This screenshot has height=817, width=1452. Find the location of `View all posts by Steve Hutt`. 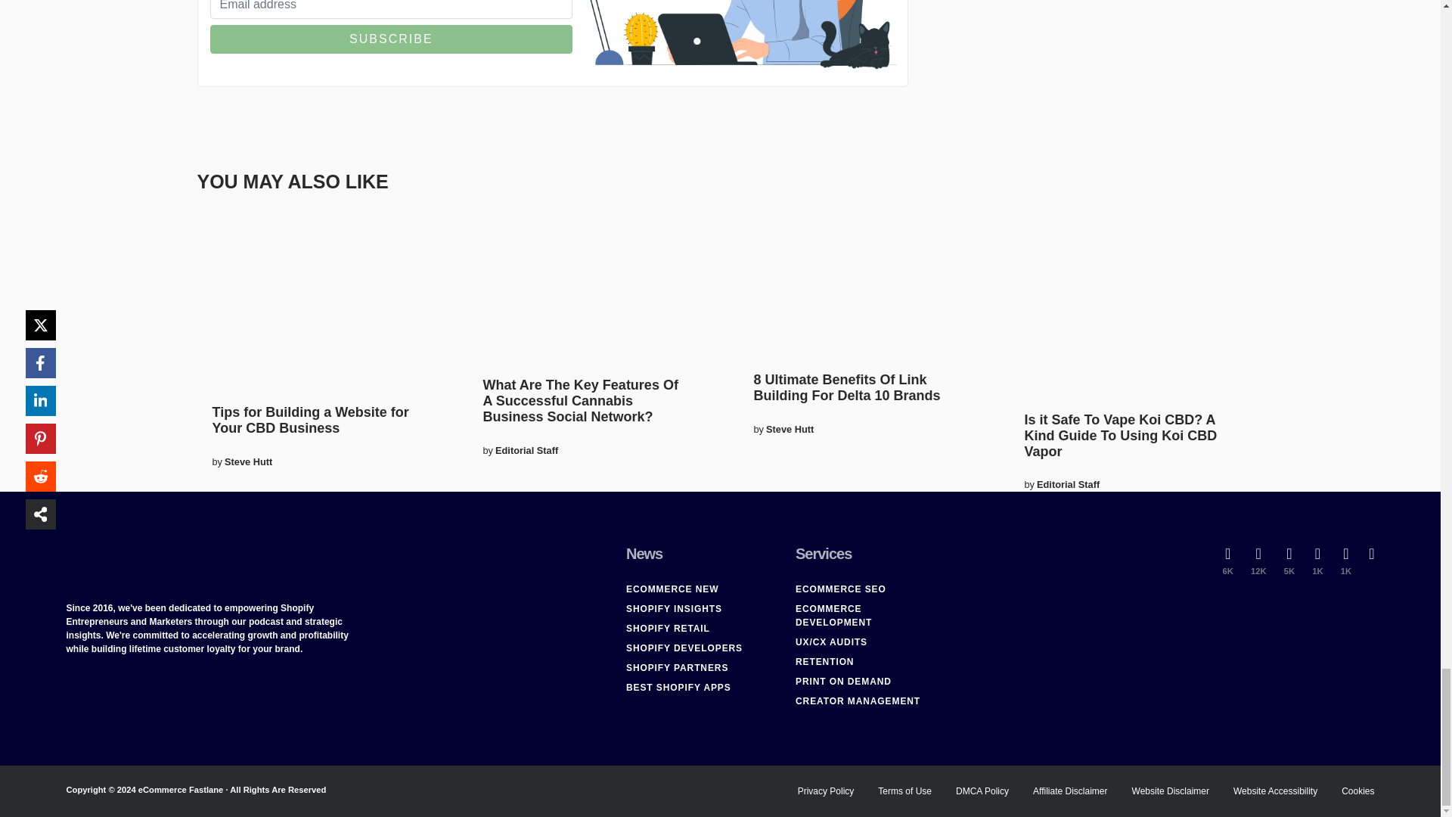

View all posts by Steve Hutt is located at coordinates (790, 429).